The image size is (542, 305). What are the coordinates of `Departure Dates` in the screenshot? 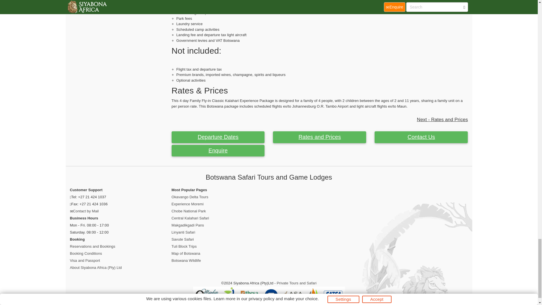 It's located at (218, 137).